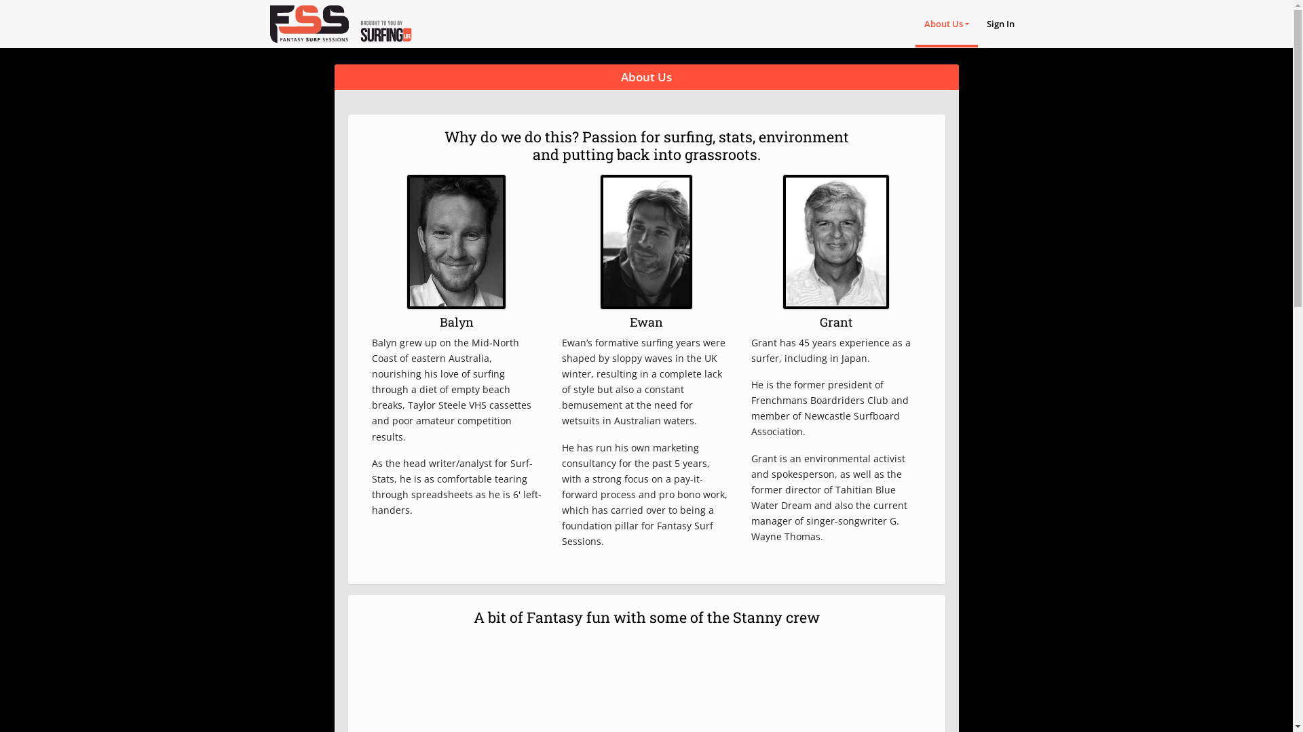 This screenshot has width=1303, height=732. I want to click on Sign In, so click(1000, 24).